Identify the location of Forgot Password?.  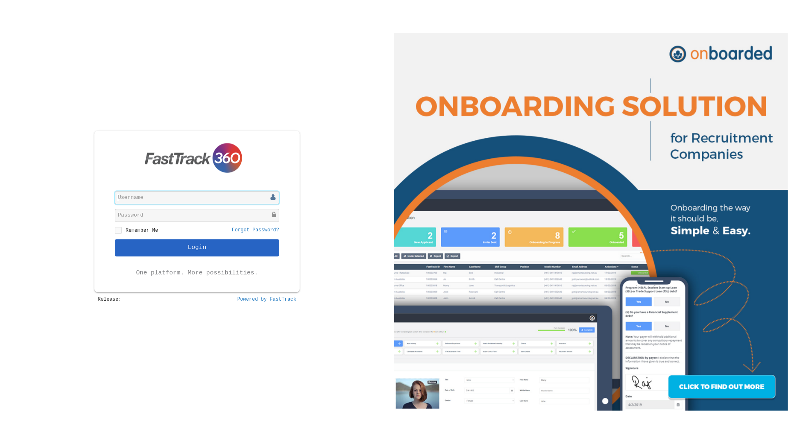
(255, 230).